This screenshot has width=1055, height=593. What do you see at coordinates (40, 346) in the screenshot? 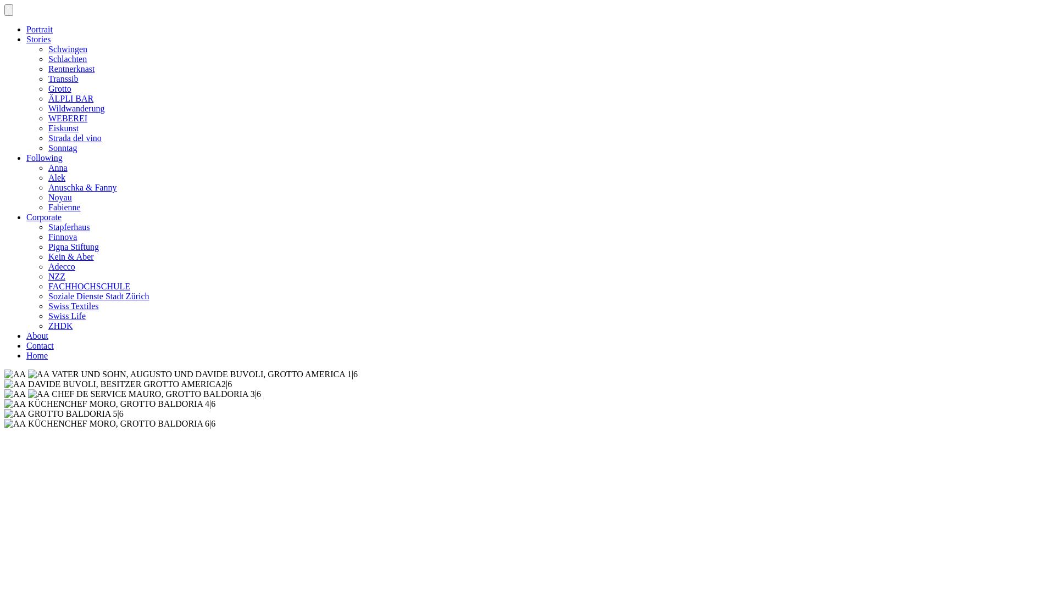
I see `Contact` at bounding box center [40, 346].